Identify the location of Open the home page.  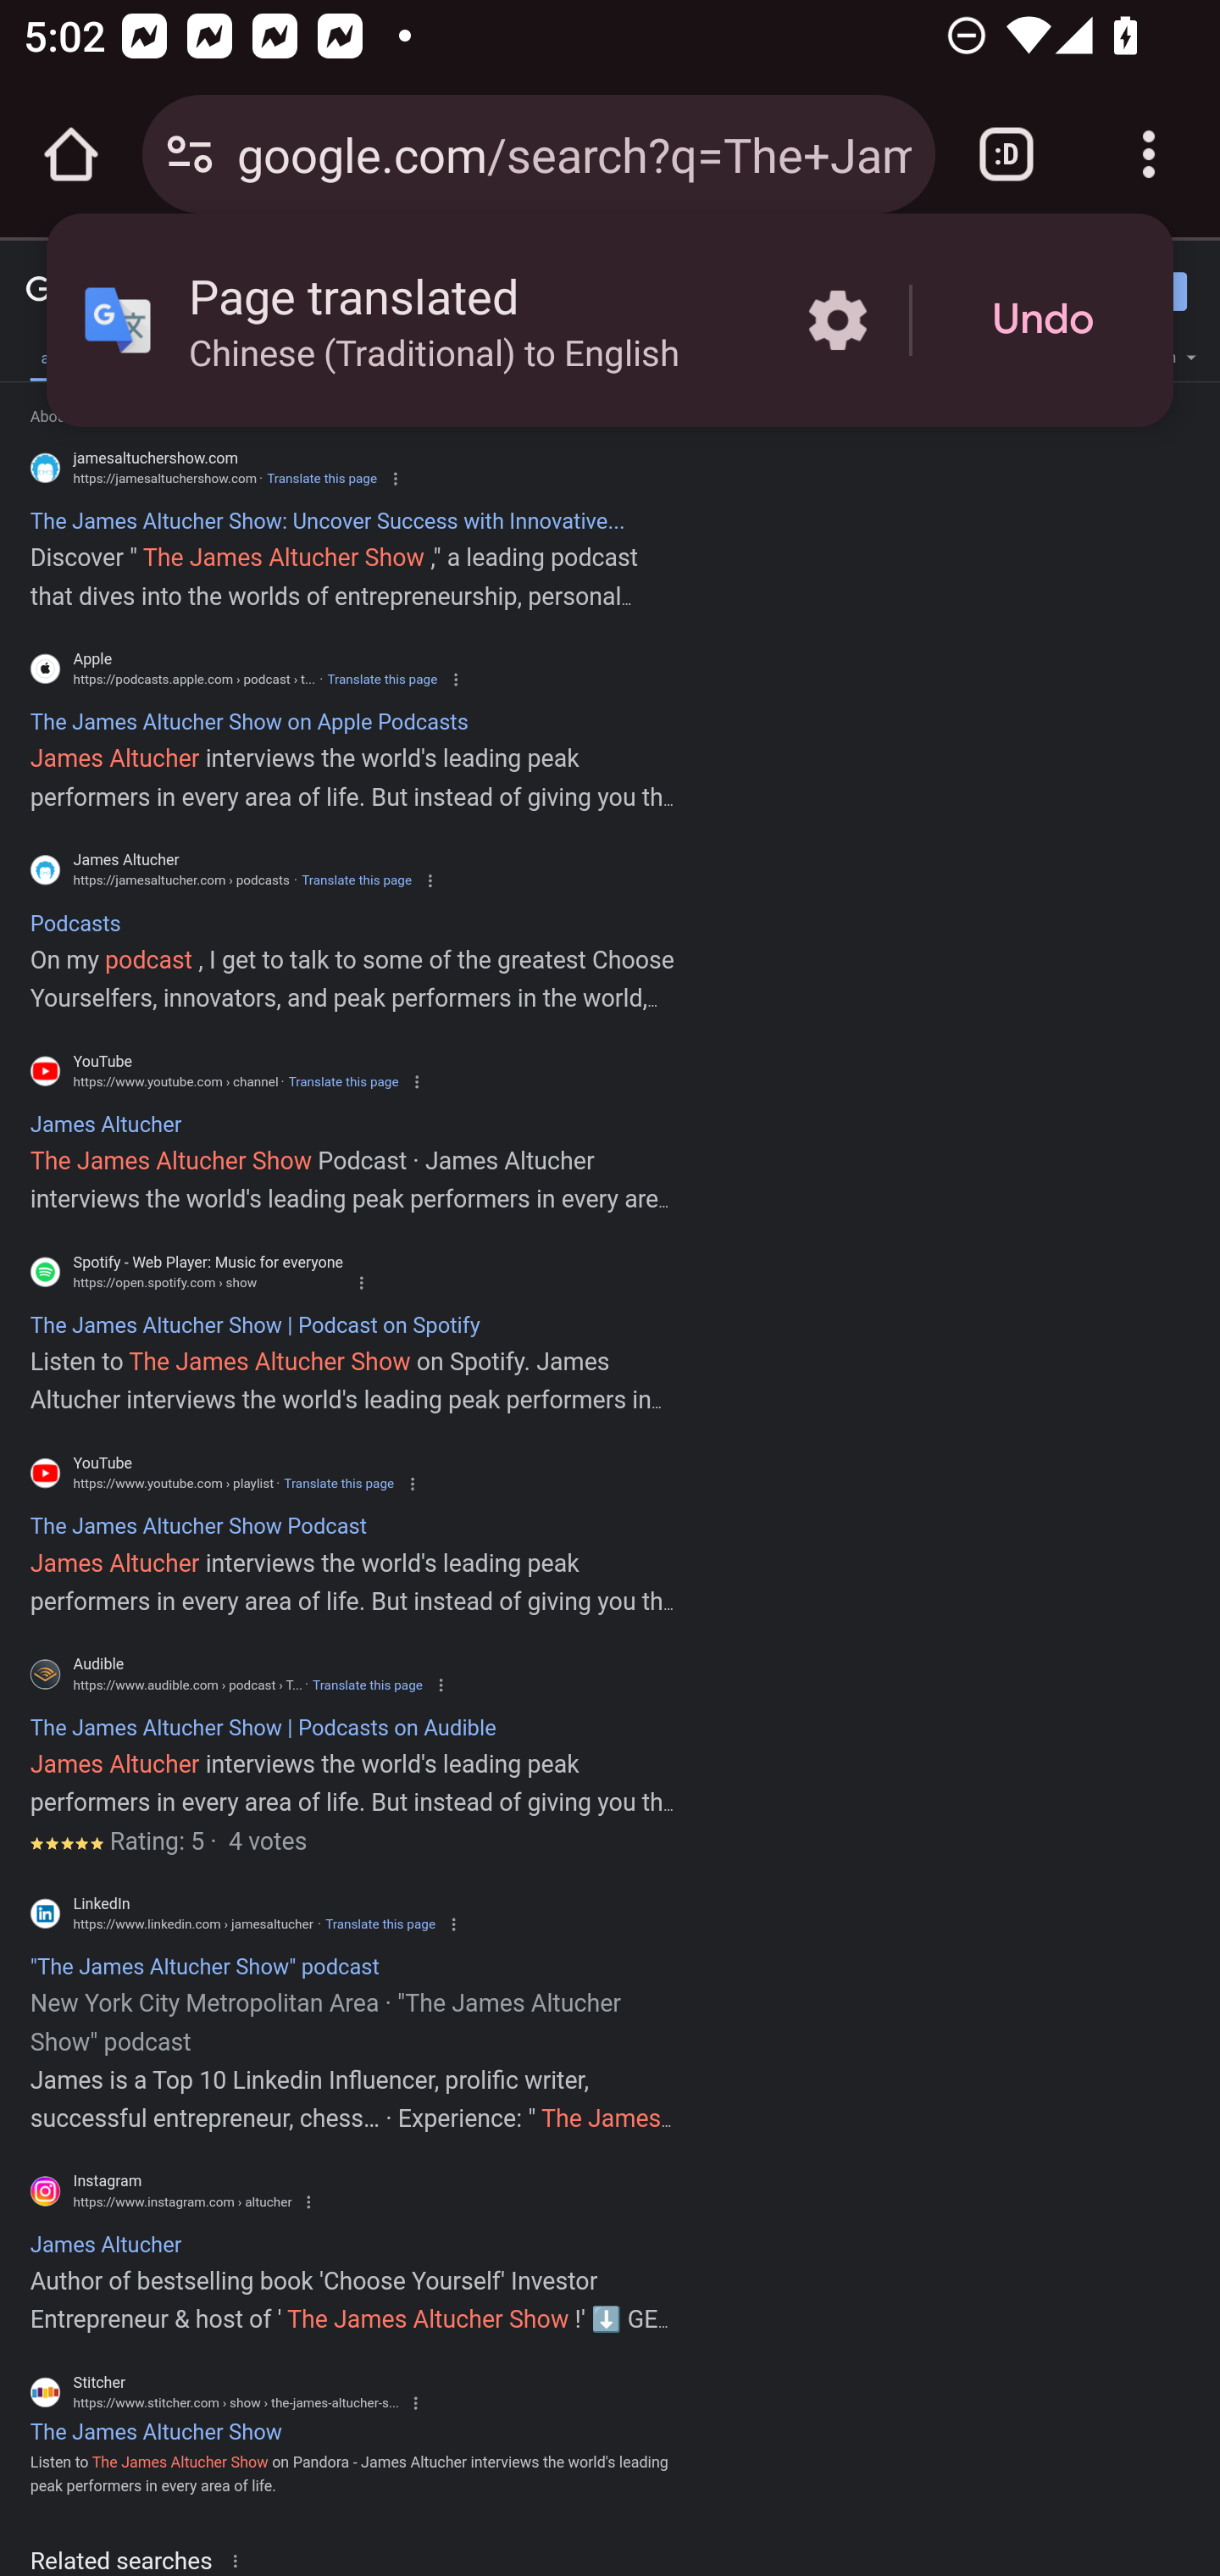
(71, 154).